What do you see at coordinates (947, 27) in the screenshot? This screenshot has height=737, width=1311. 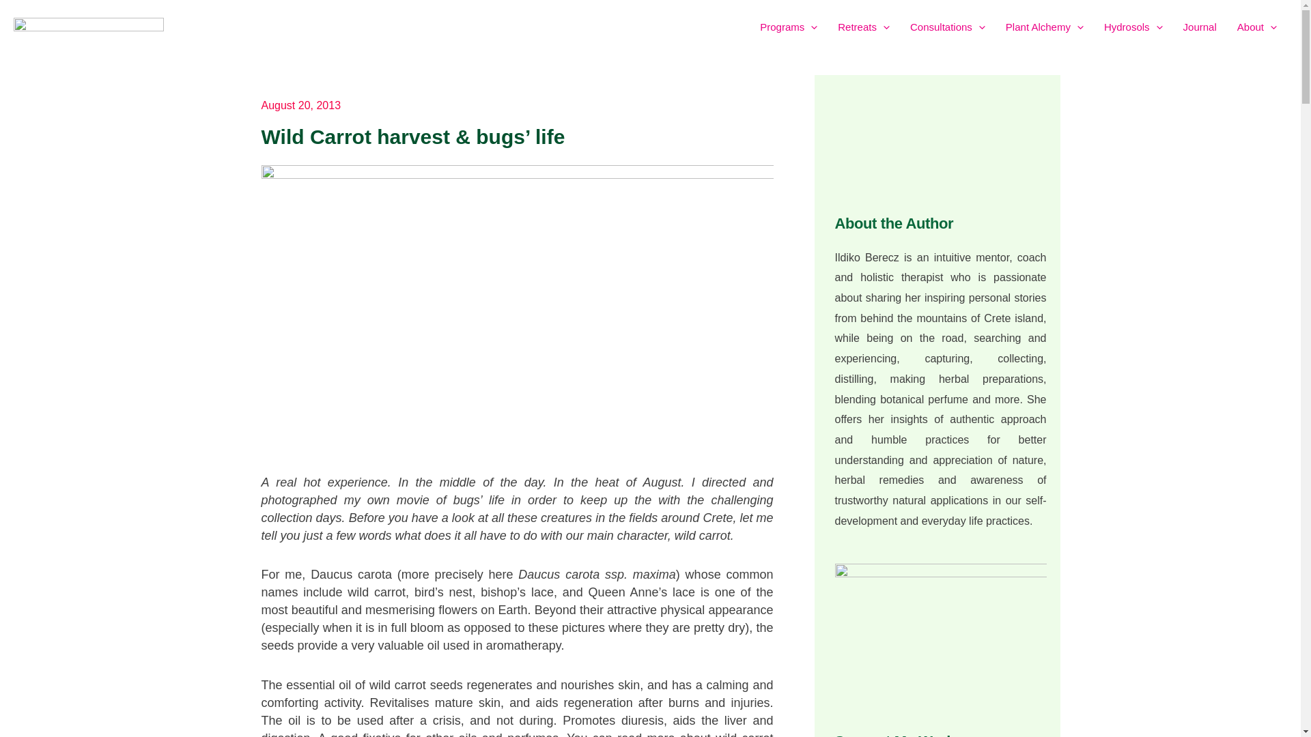 I see `Consultations` at bounding box center [947, 27].